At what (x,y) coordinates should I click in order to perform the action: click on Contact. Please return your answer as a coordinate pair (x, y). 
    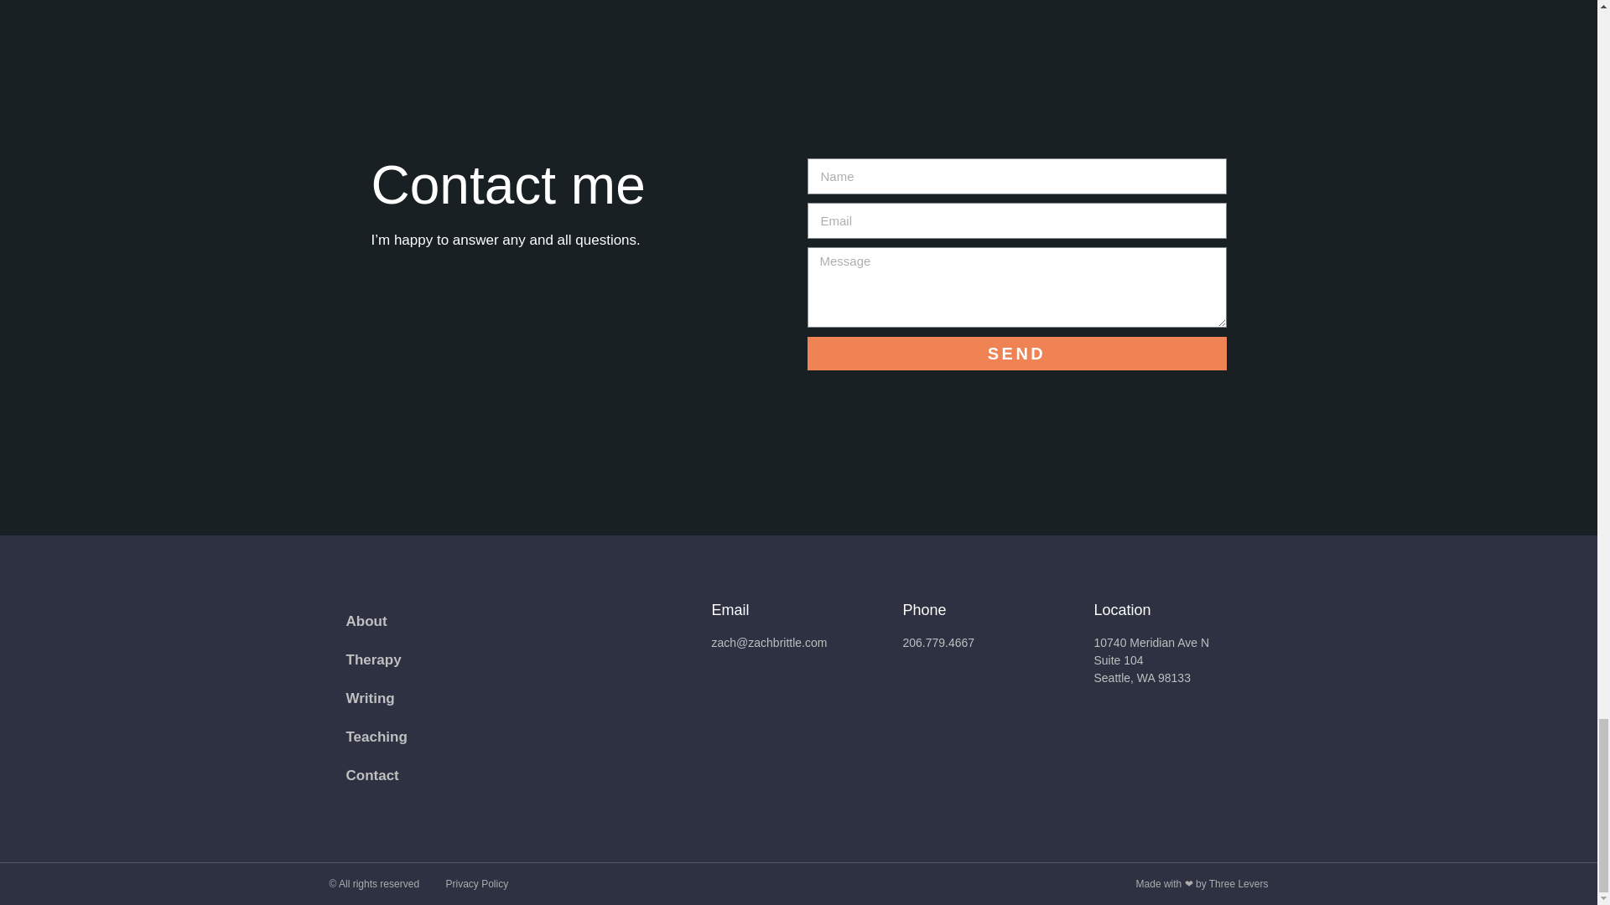
    Looking at the image, I should click on (371, 776).